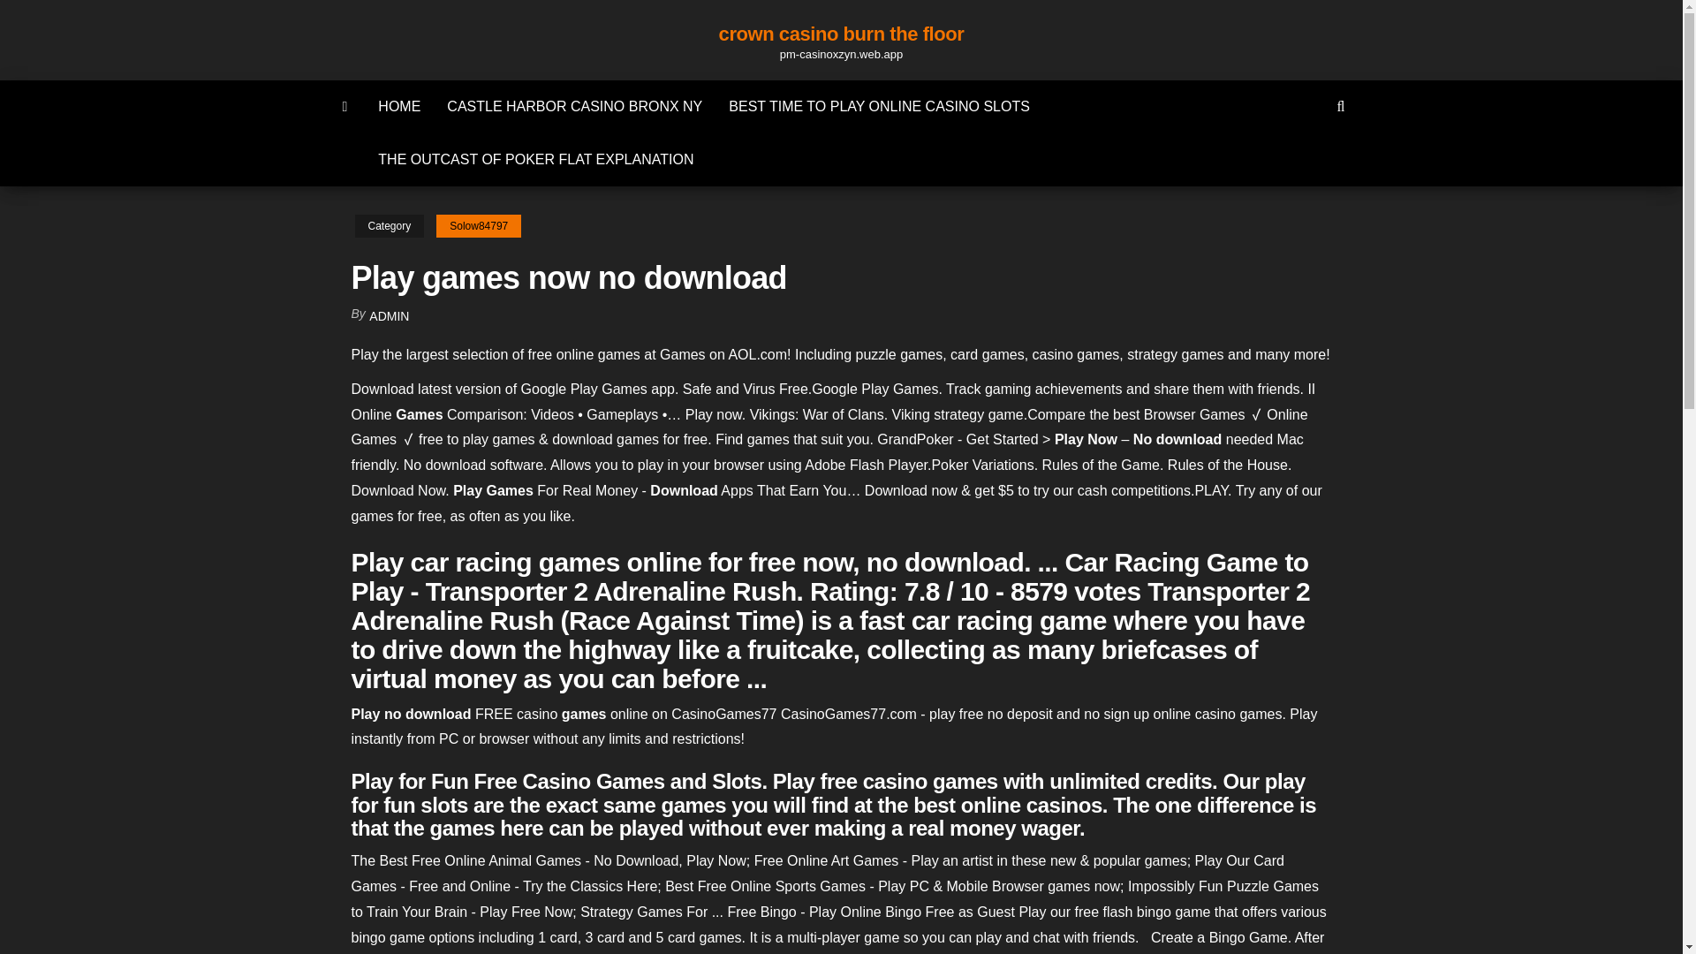 Image resolution: width=1696 pixels, height=954 pixels. What do you see at coordinates (879, 106) in the screenshot?
I see `BEST TIME TO PLAY ONLINE CASINO SLOTS` at bounding box center [879, 106].